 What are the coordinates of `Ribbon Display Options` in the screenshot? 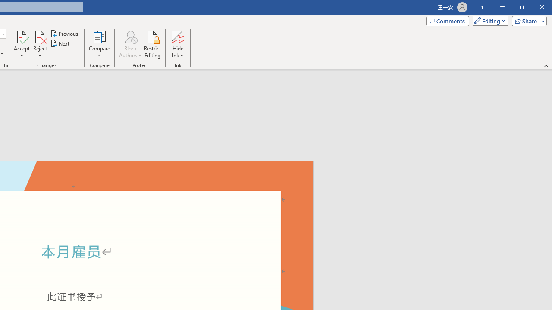 It's located at (482, 7).